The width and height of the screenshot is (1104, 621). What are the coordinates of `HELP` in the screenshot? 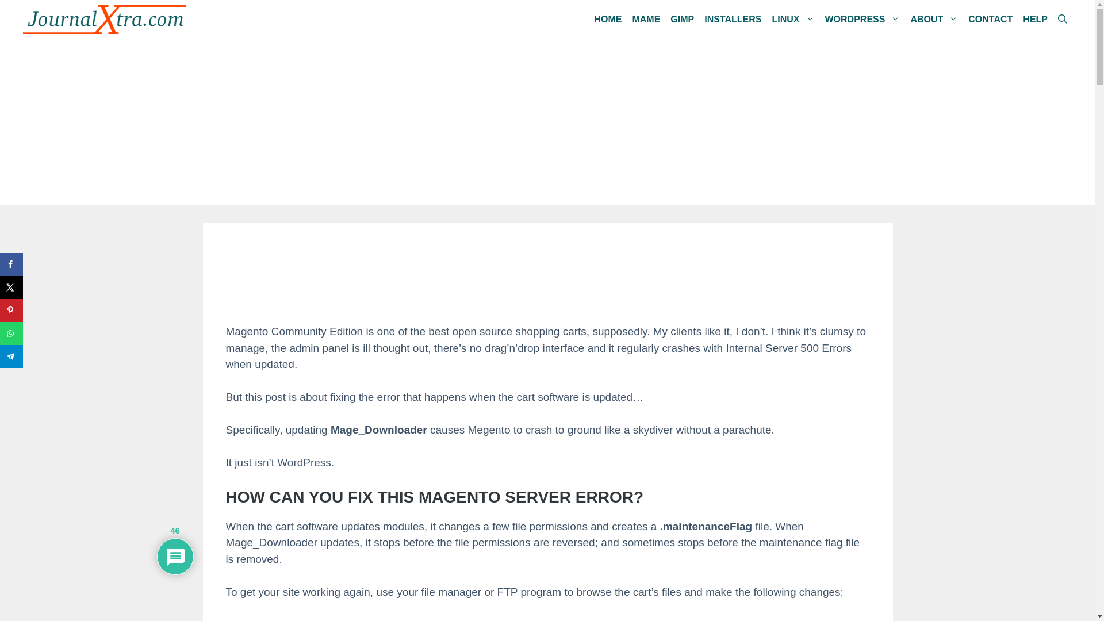 It's located at (1035, 19).